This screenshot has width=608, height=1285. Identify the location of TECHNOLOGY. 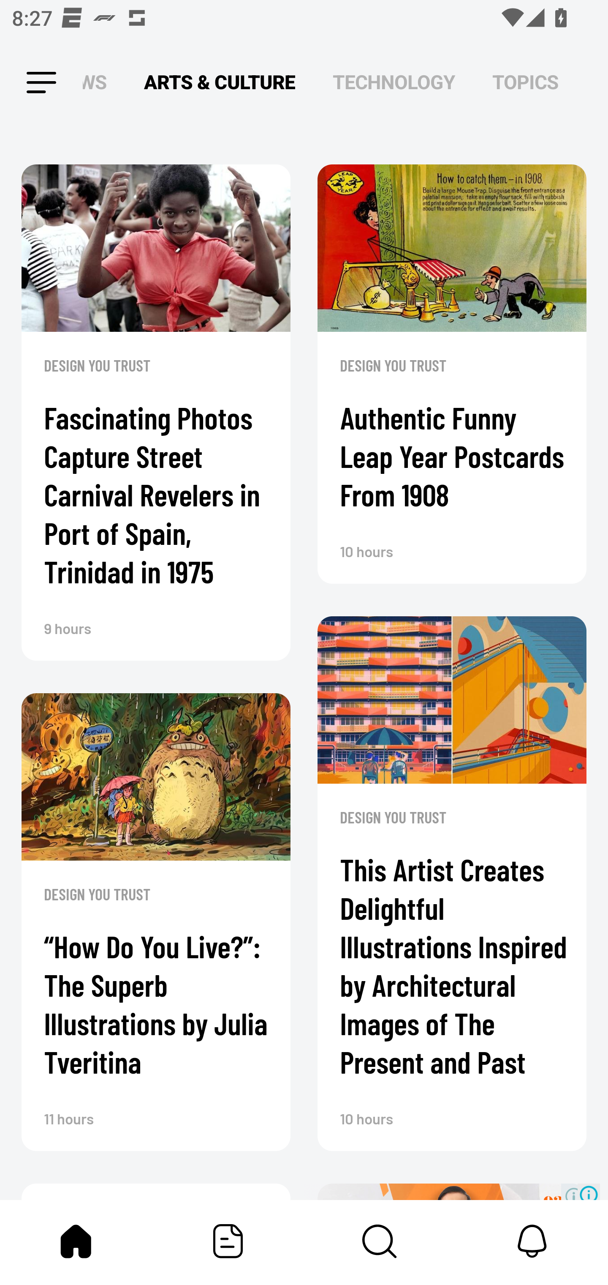
(394, 83).